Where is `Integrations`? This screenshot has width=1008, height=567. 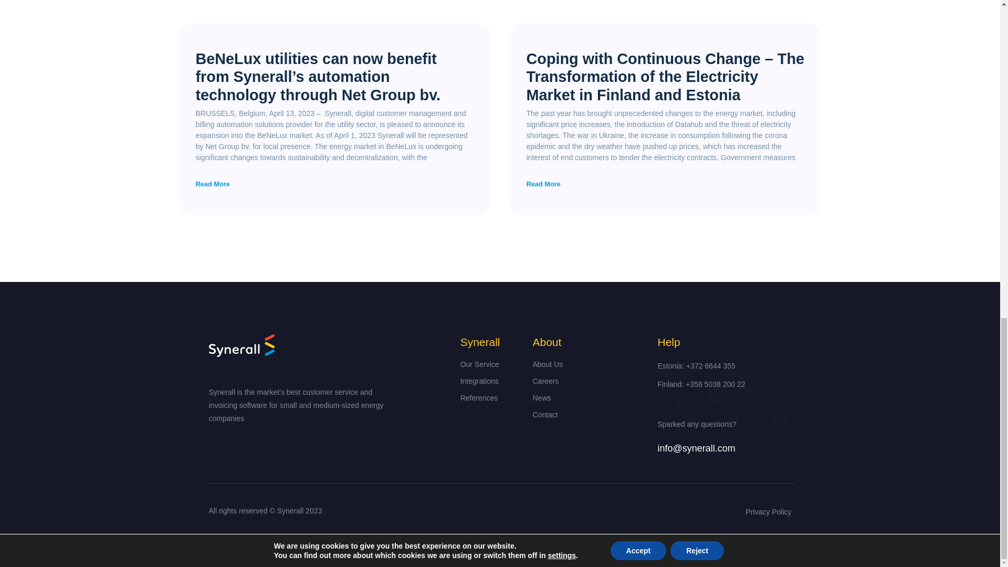 Integrations is located at coordinates (491, 381).